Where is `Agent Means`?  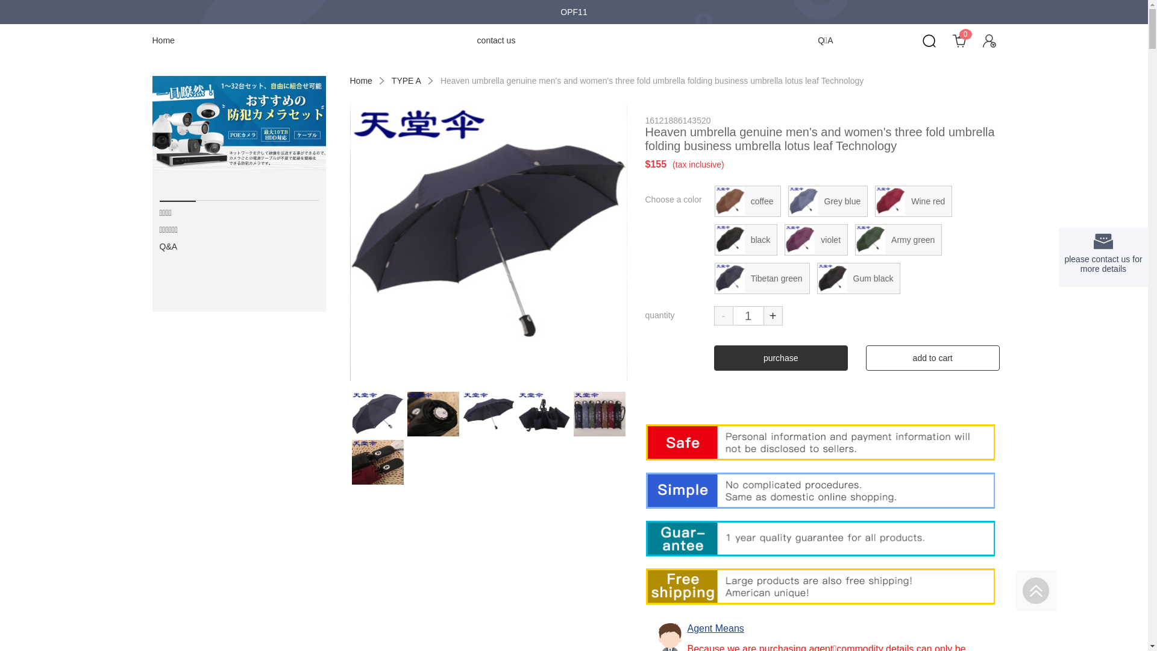
Agent Means is located at coordinates (715, 628).